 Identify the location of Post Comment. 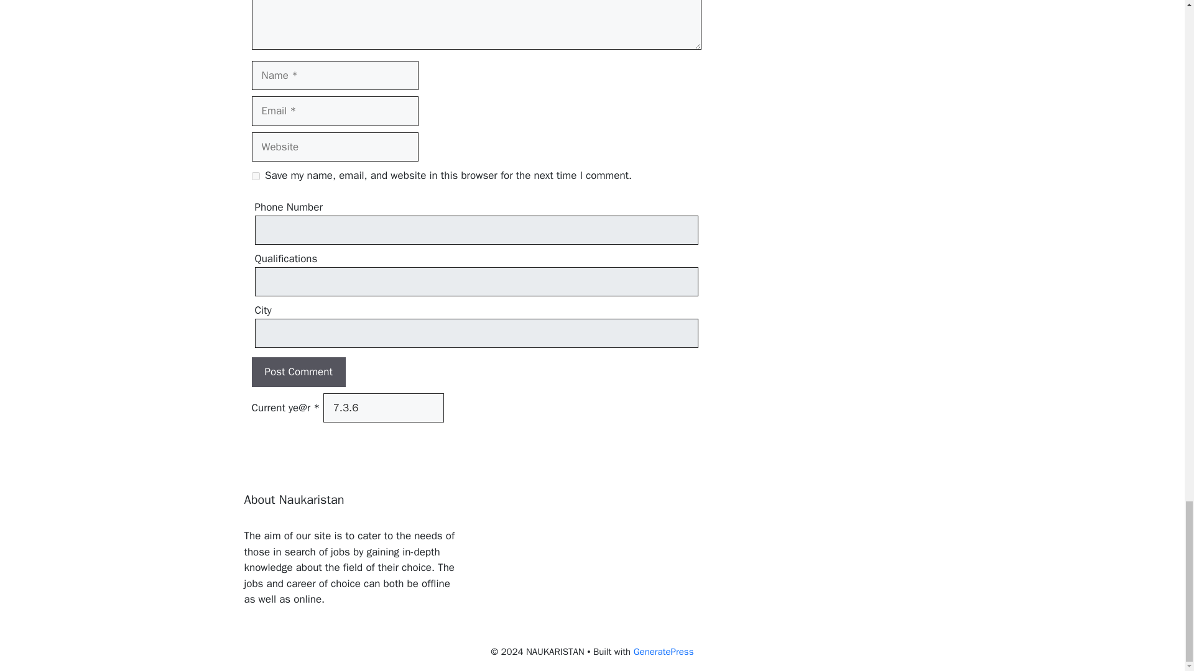
(297, 372).